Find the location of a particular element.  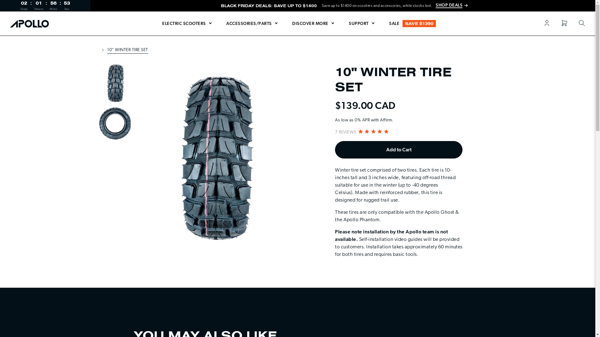

ACCESSORIES/PARTS is located at coordinates (252, 24).